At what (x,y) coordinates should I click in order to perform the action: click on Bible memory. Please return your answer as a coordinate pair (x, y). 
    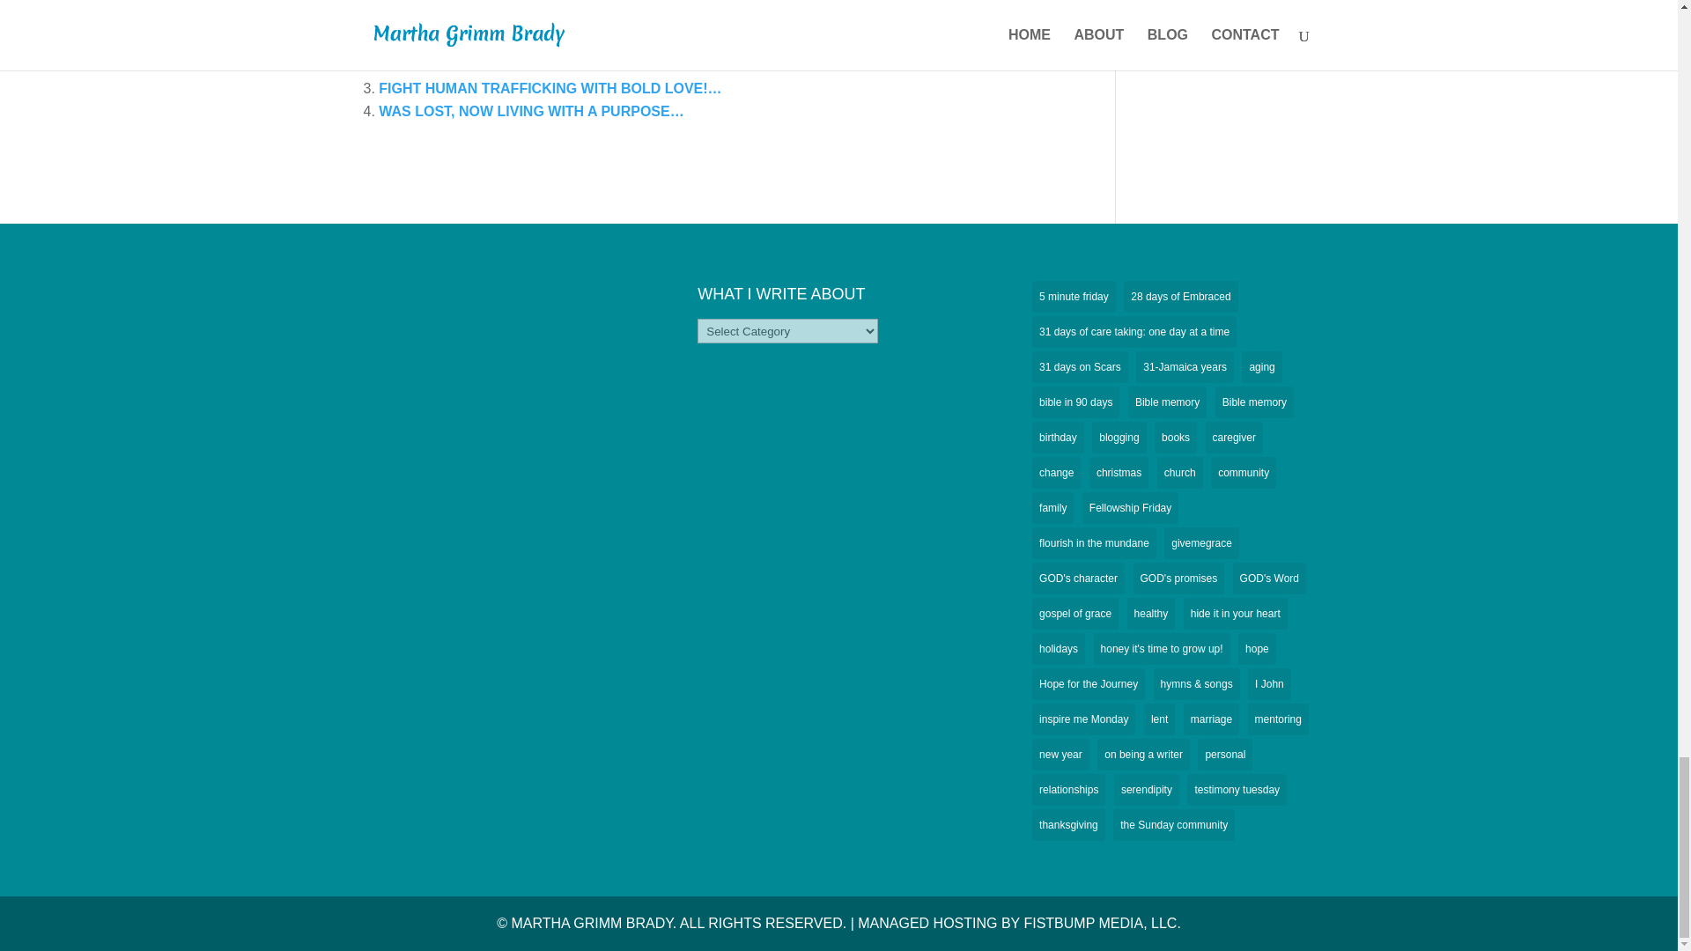
    Looking at the image, I should click on (1167, 402).